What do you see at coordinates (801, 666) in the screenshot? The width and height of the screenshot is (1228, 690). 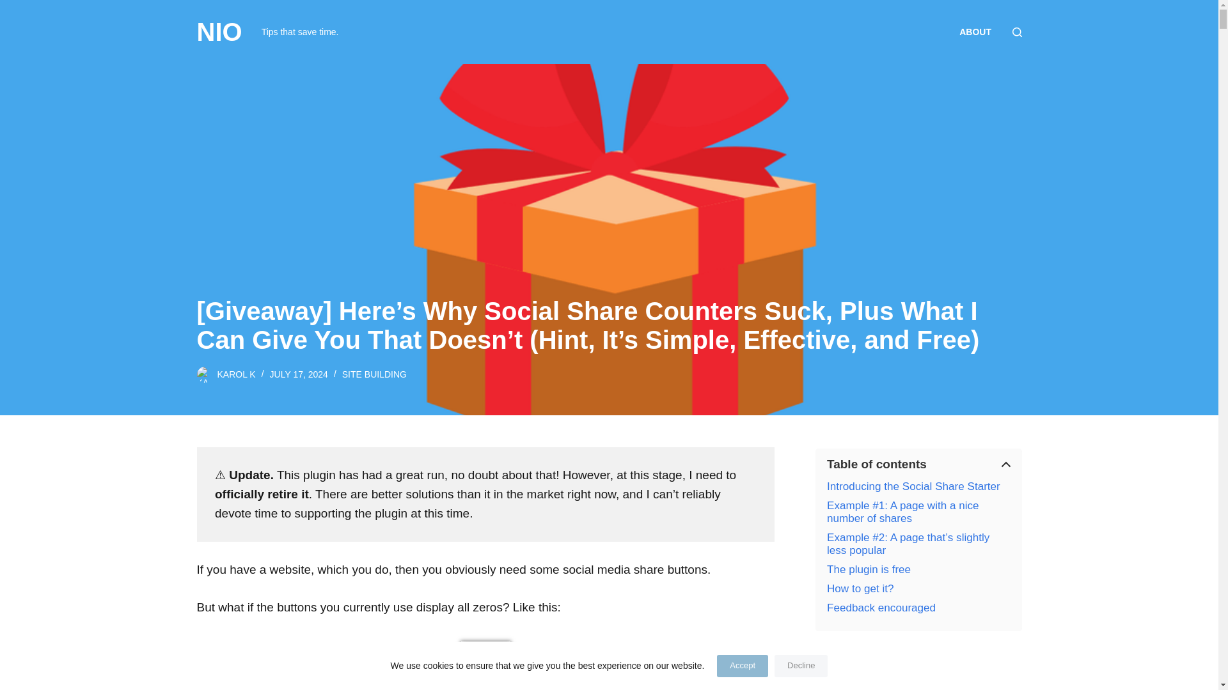 I see `Decline` at bounding box center [801, 666].